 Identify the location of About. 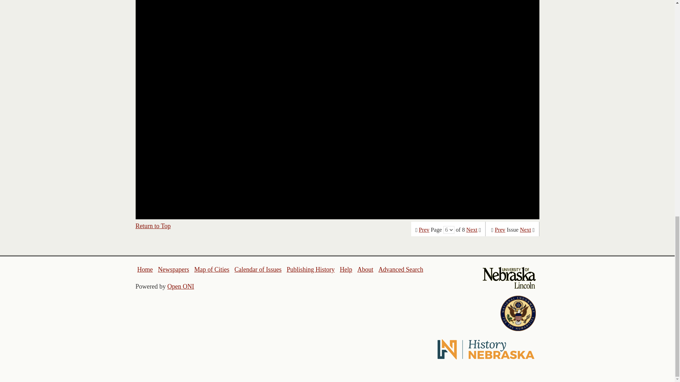
(365, 270).